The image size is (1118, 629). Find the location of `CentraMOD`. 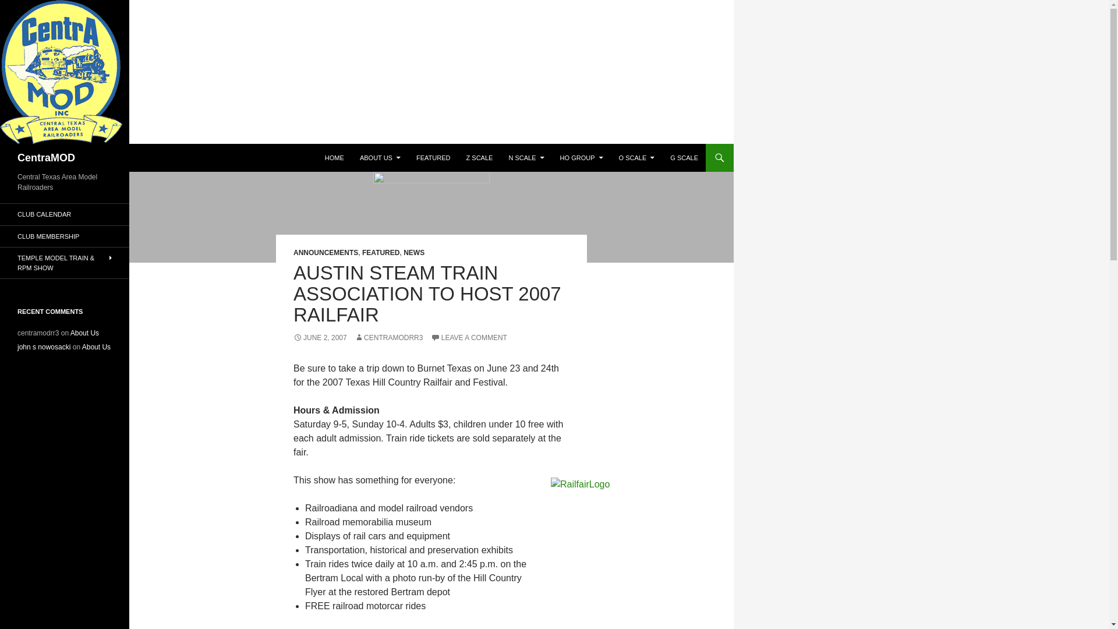

CentraMOD is located at coordinates (46, 157).